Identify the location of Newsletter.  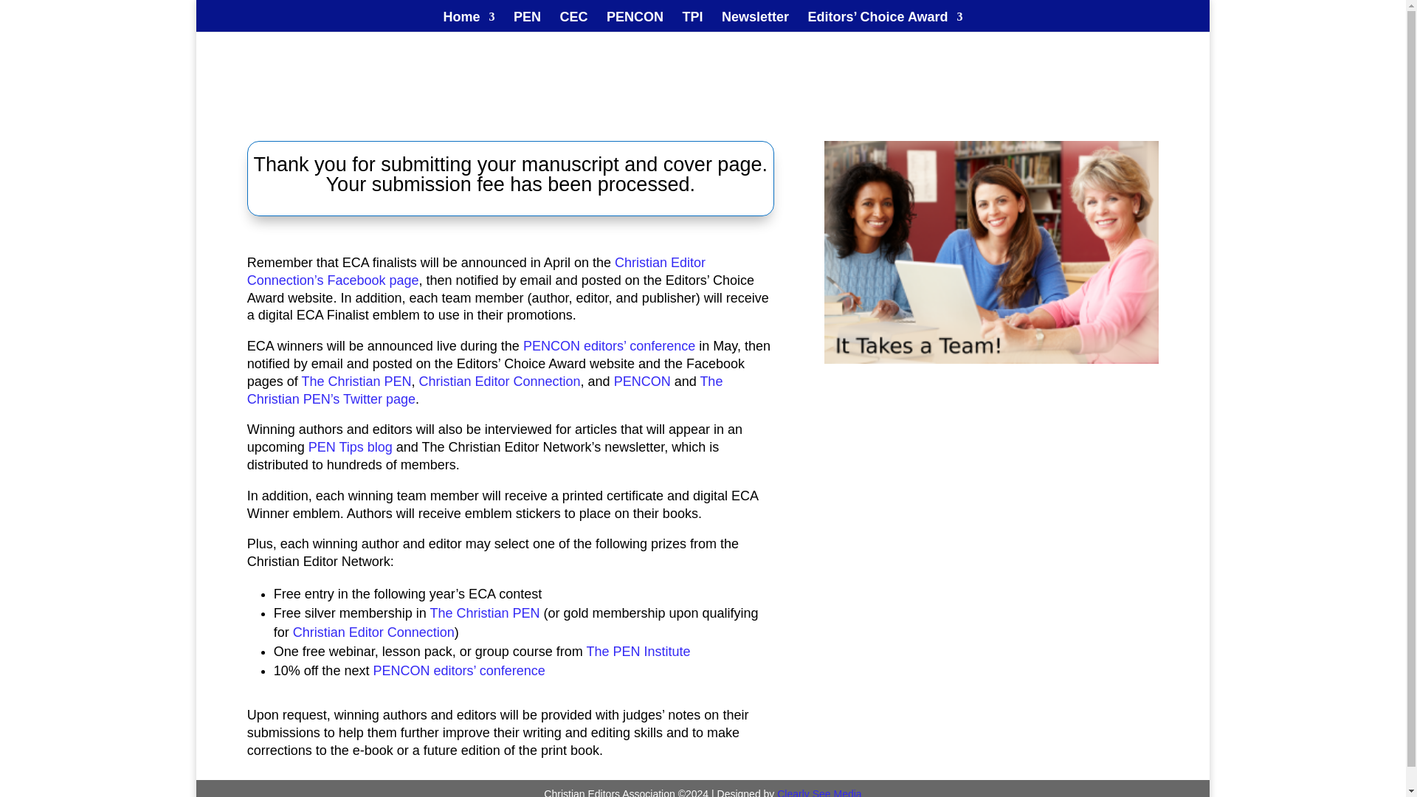
(755, 22).